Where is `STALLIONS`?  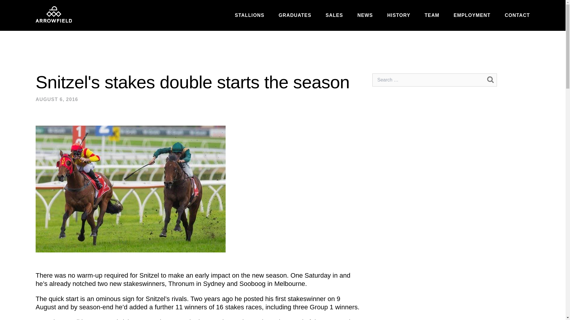 STALLIONS is located at coordinates (249, 15).